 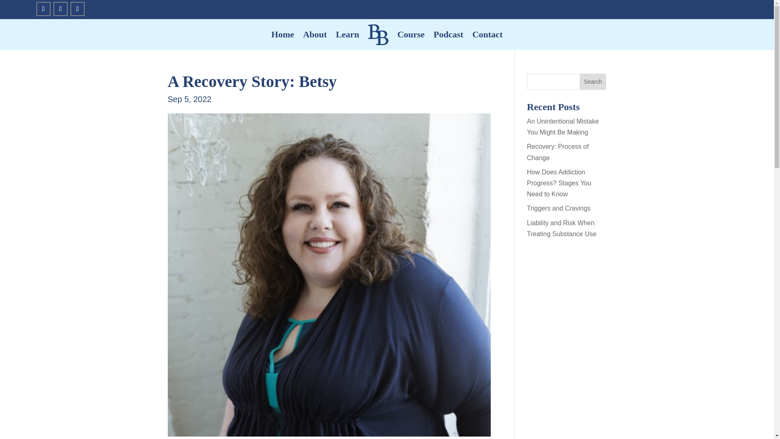 I want to click on Follow on Pinterest, so click(x=43, y=9).